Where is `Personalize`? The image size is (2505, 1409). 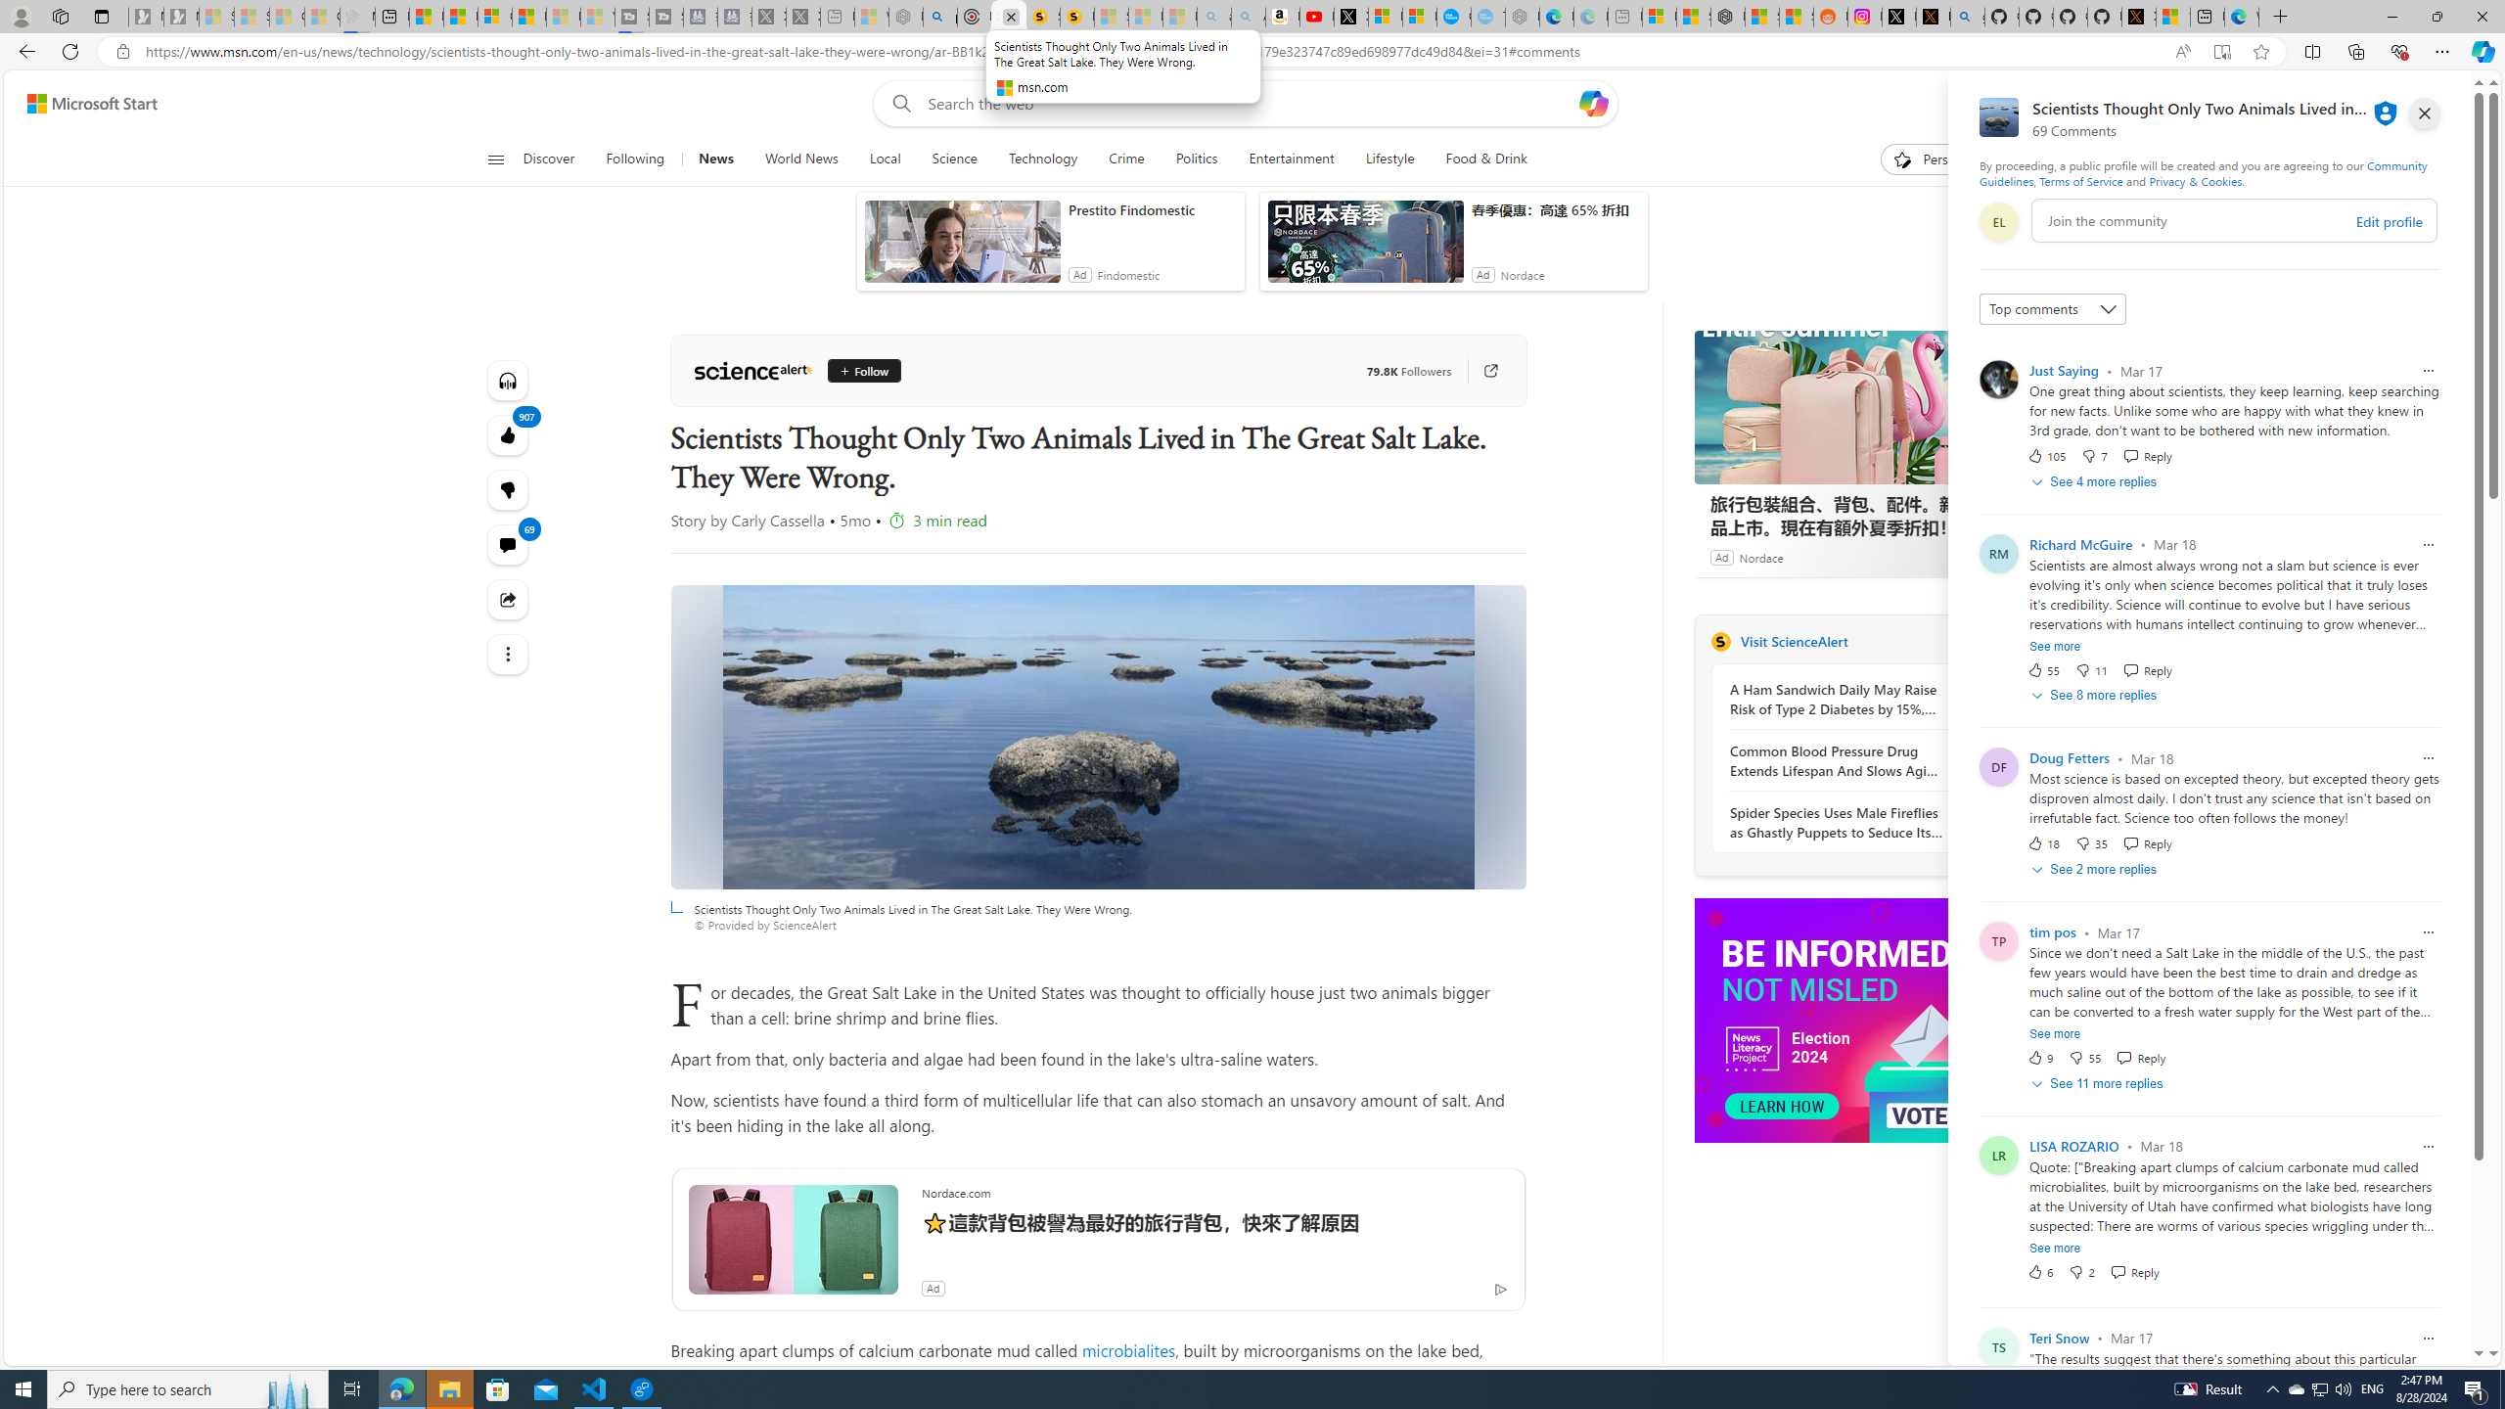
Personalize is located at coordinates (1941, 159).